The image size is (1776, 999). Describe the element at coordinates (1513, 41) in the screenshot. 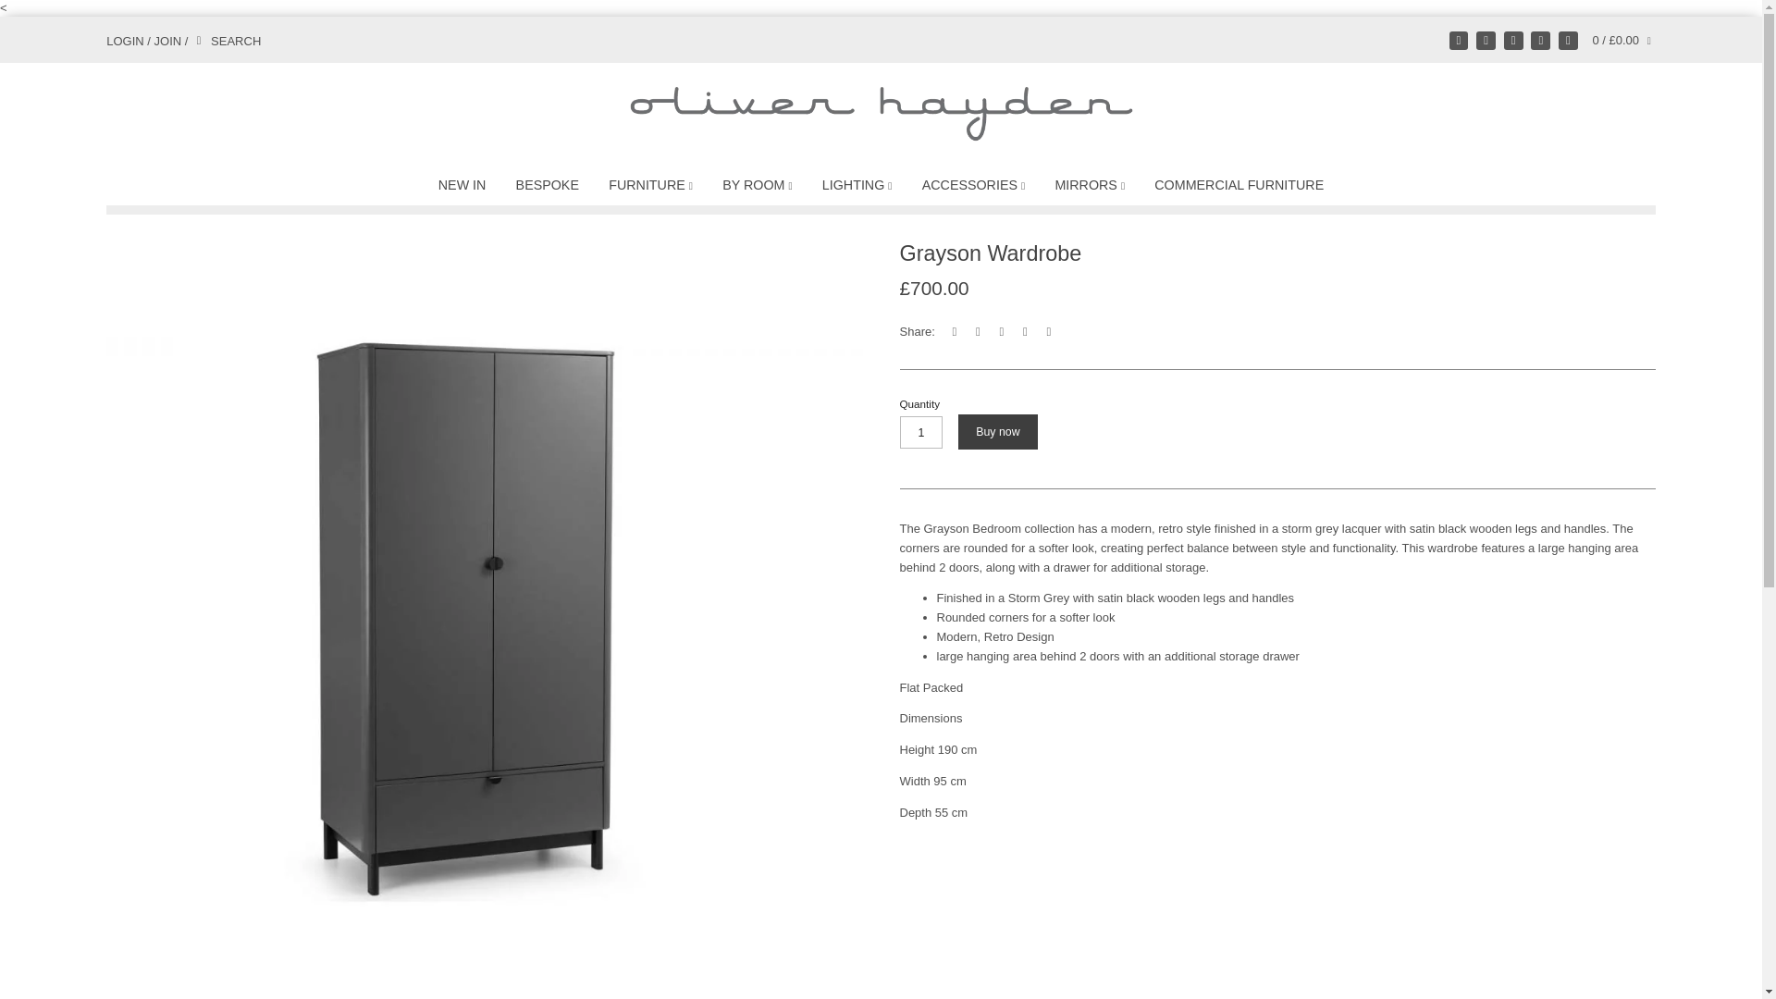

I see `Instagram` at that location.